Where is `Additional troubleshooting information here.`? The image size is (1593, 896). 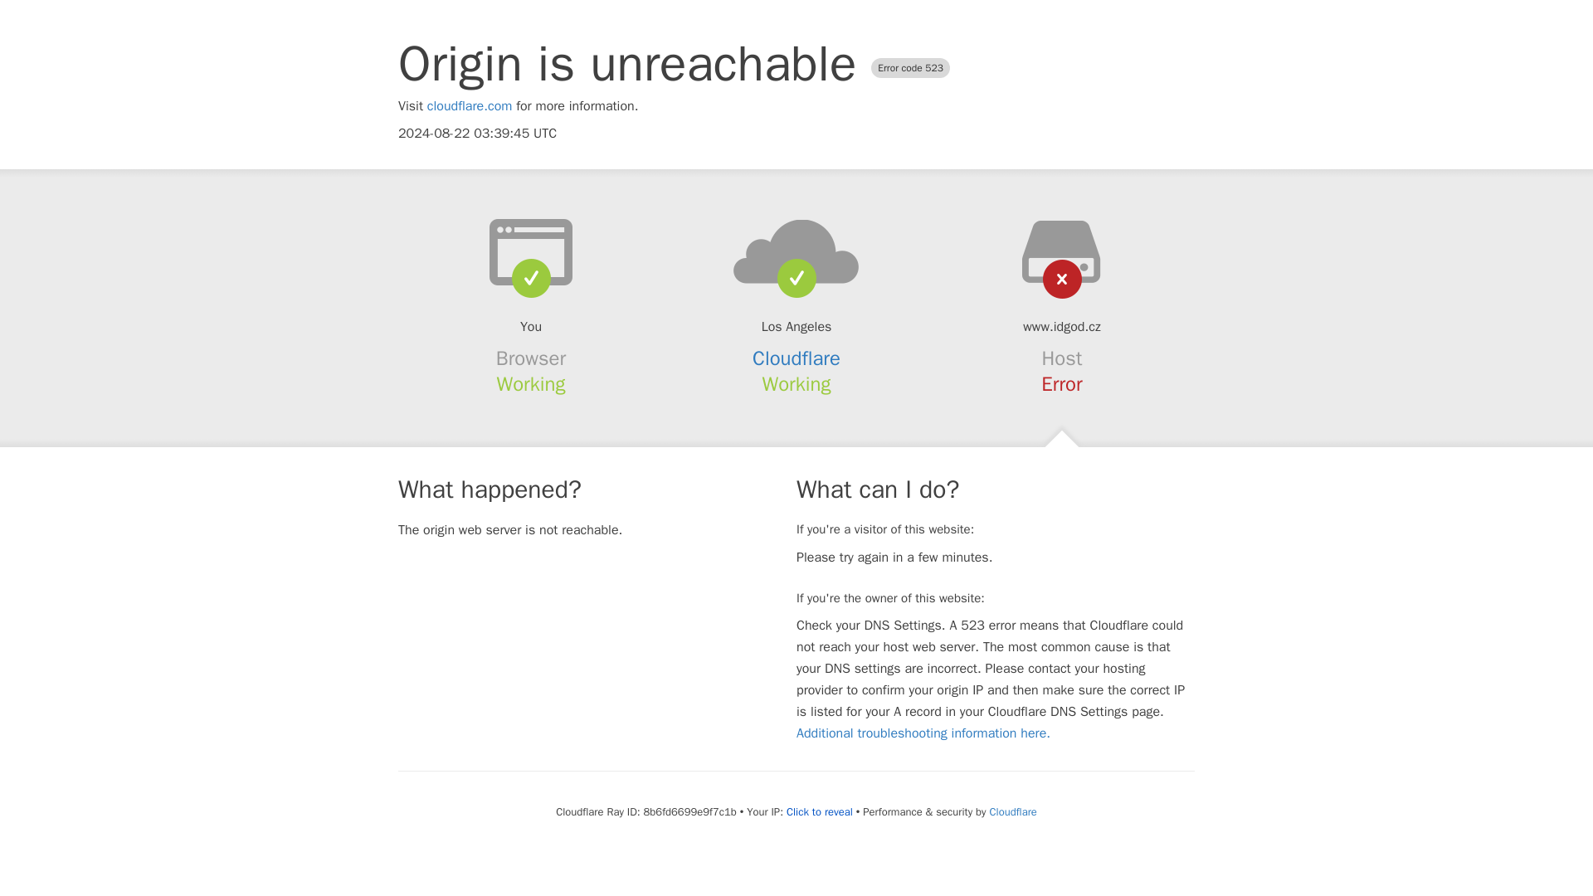 Additional troubleshooting information here. is located at coordinates (923, 733).